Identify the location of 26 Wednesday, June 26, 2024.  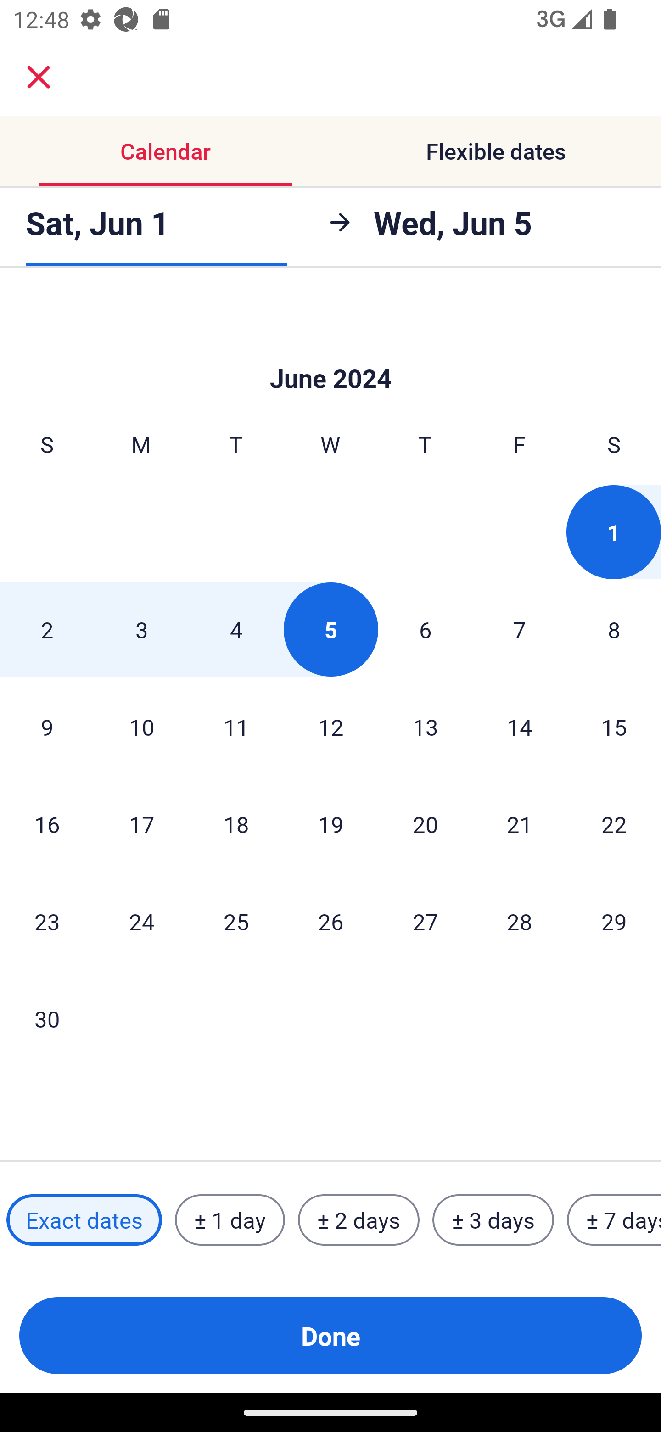
(330, 922).